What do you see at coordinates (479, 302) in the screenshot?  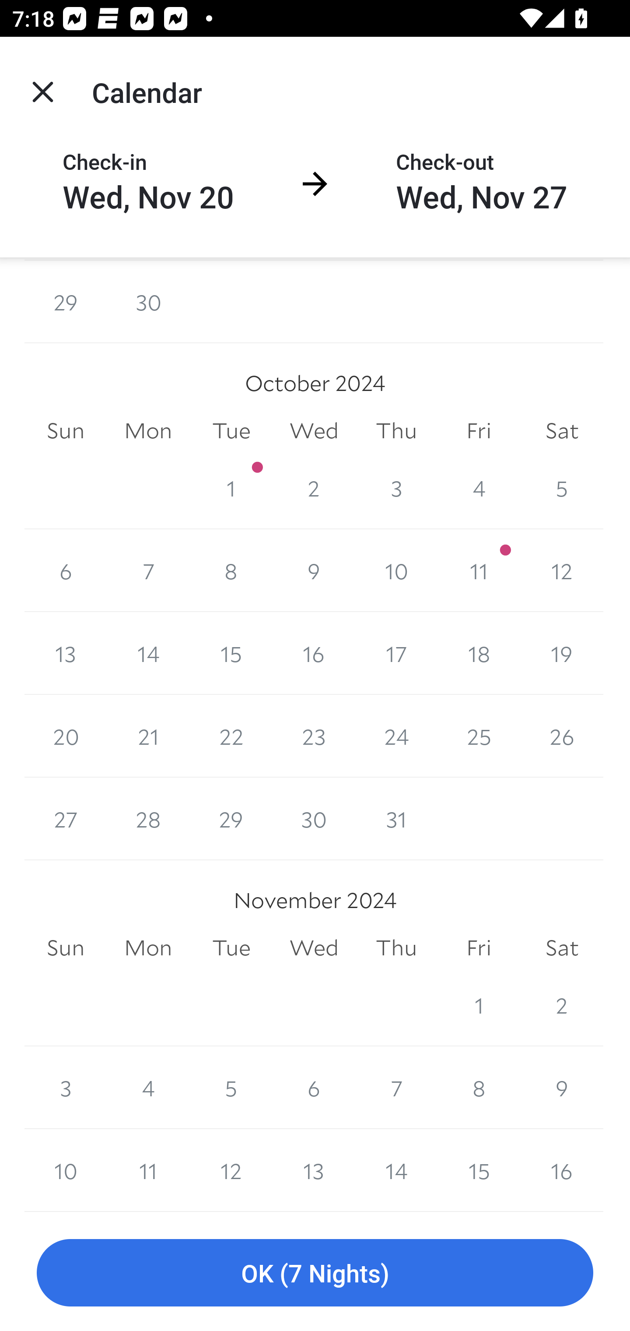 I see `4 4 September 2024` at bounding box center [479, 302].